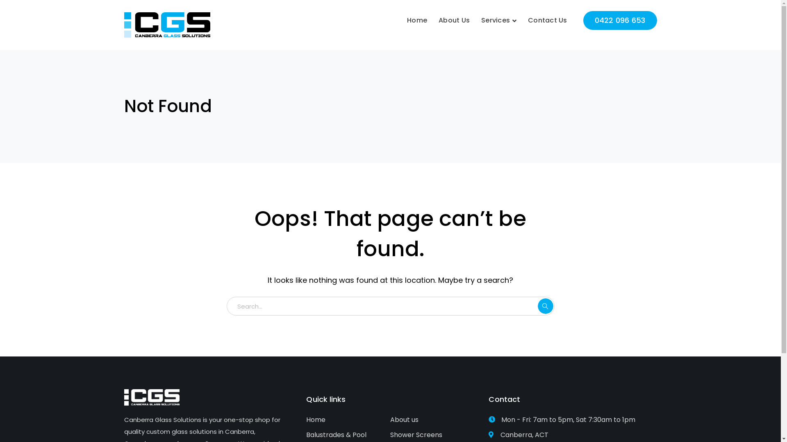 The image size is (787, 442). What do you see at coordinates (546, 306) in the screenshot?
I see `SEARCH` at bounding box center [546, 306].